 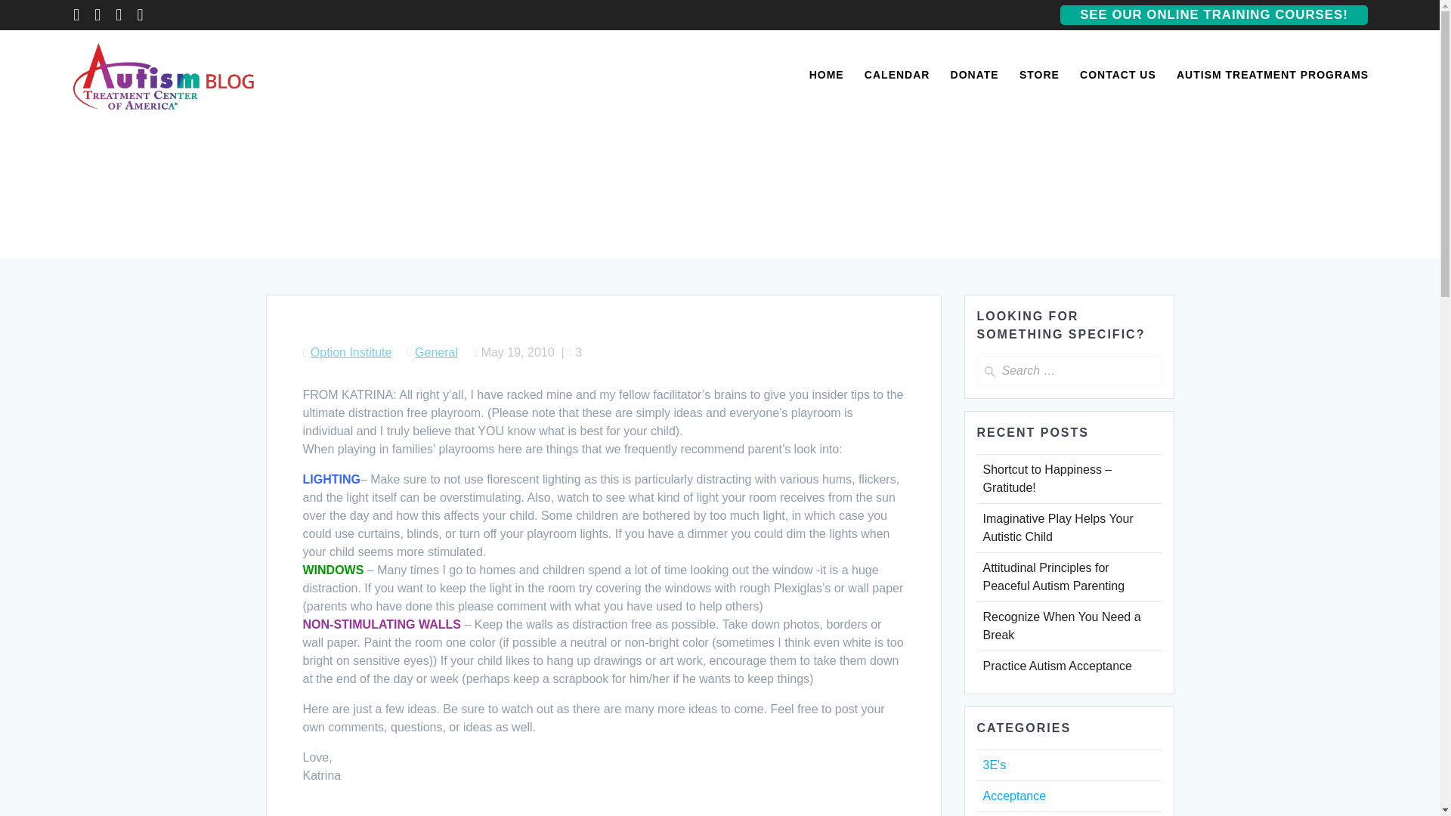 I want to click on CALENDAR, so click(x=897, y=76).